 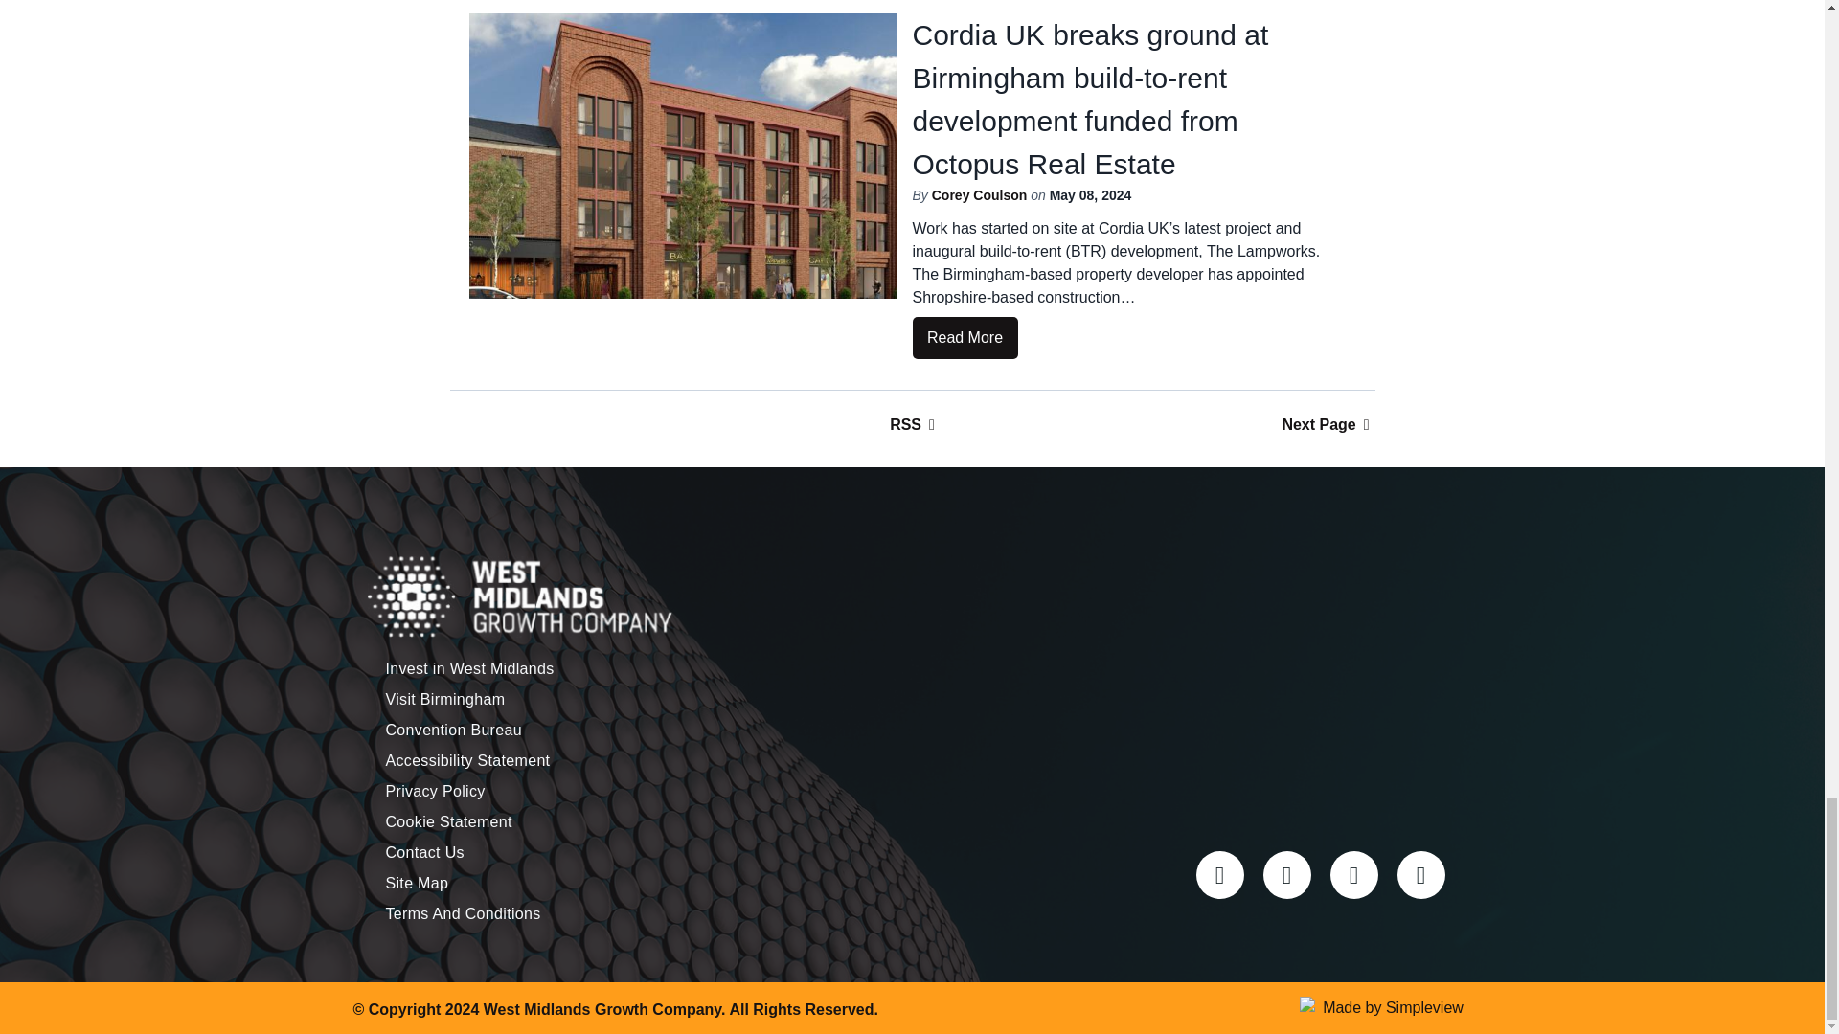 I want to click on Visit our youtube page, so click(x=1419, y=874).